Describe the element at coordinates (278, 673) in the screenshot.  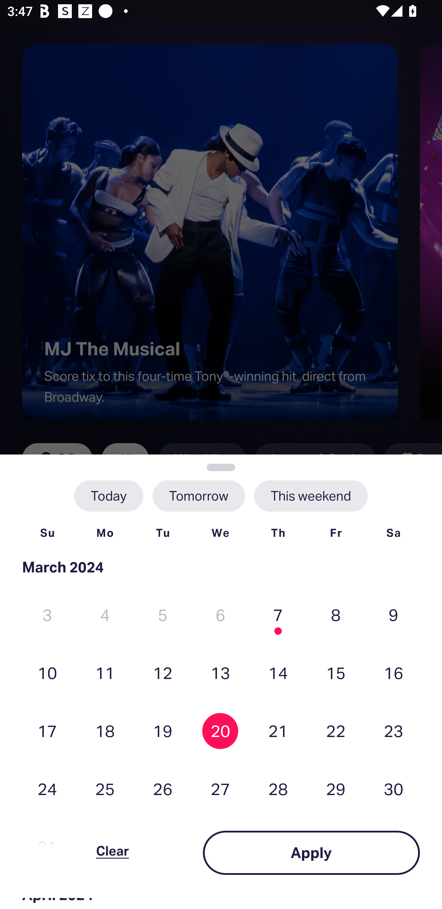
I see `14` at that location.